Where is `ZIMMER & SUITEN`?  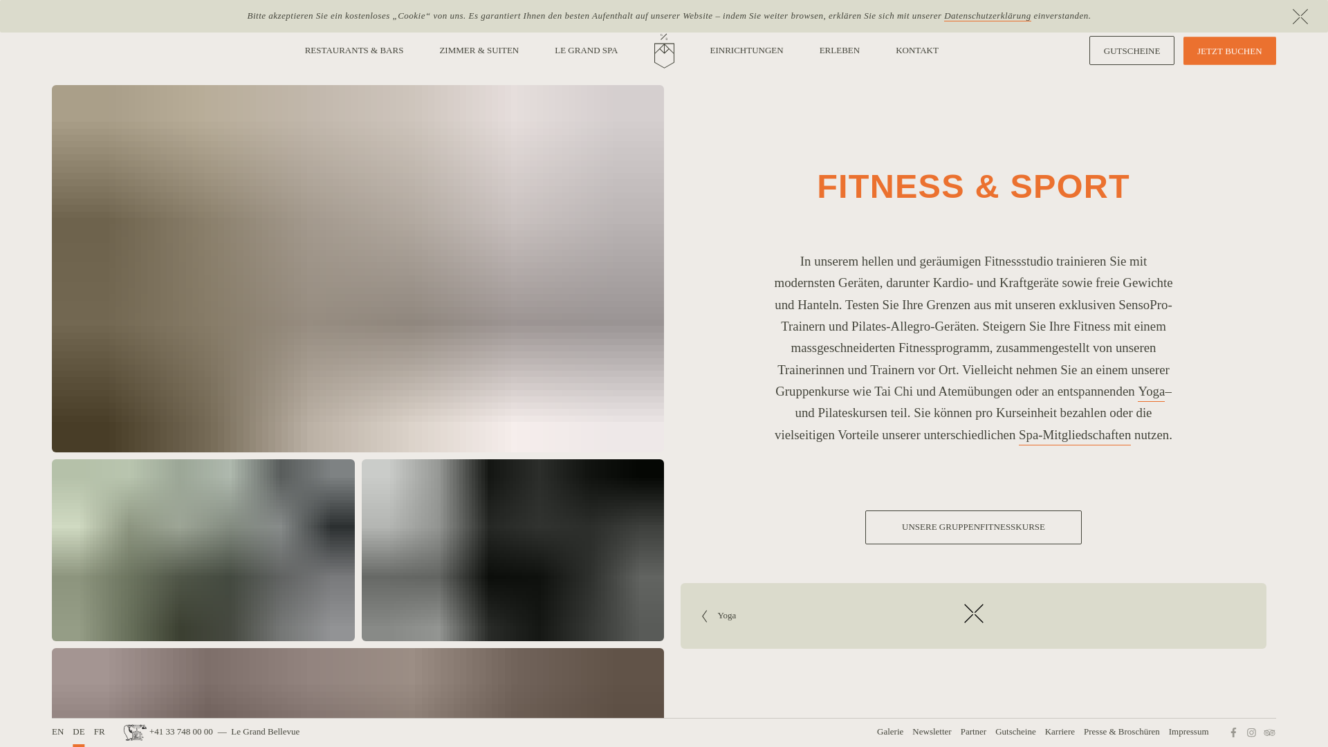 ZIMMER & SUITEN is located at coordinates (479, 50).